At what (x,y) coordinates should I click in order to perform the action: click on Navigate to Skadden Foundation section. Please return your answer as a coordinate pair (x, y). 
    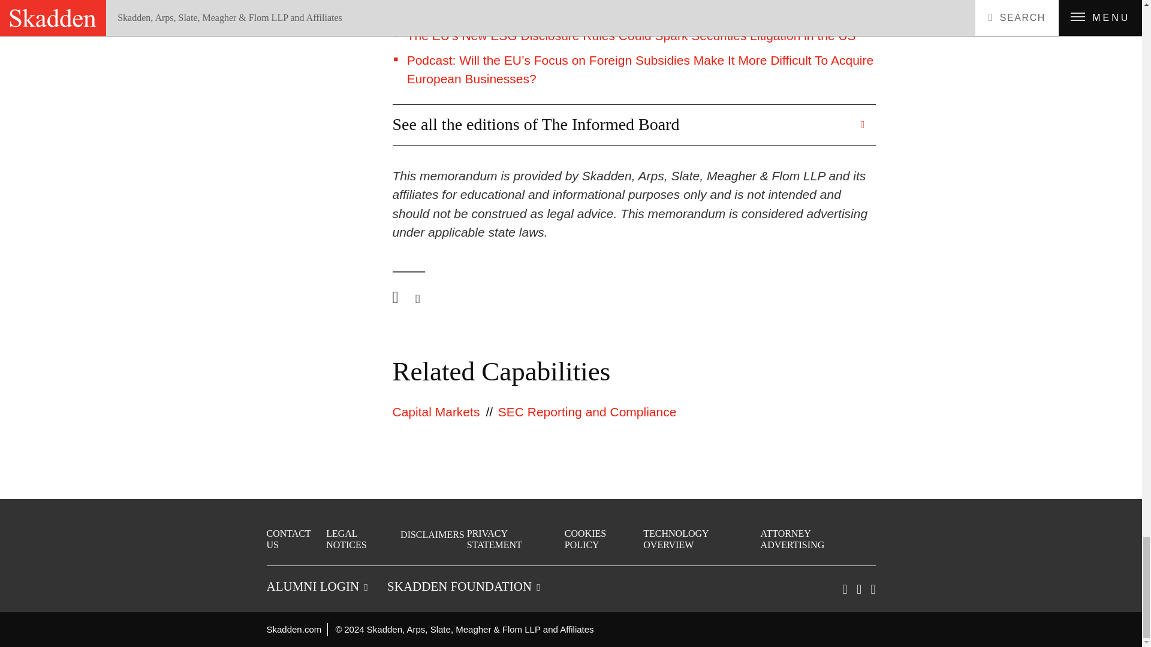
    Looking at the image, I should click on (463, 586).